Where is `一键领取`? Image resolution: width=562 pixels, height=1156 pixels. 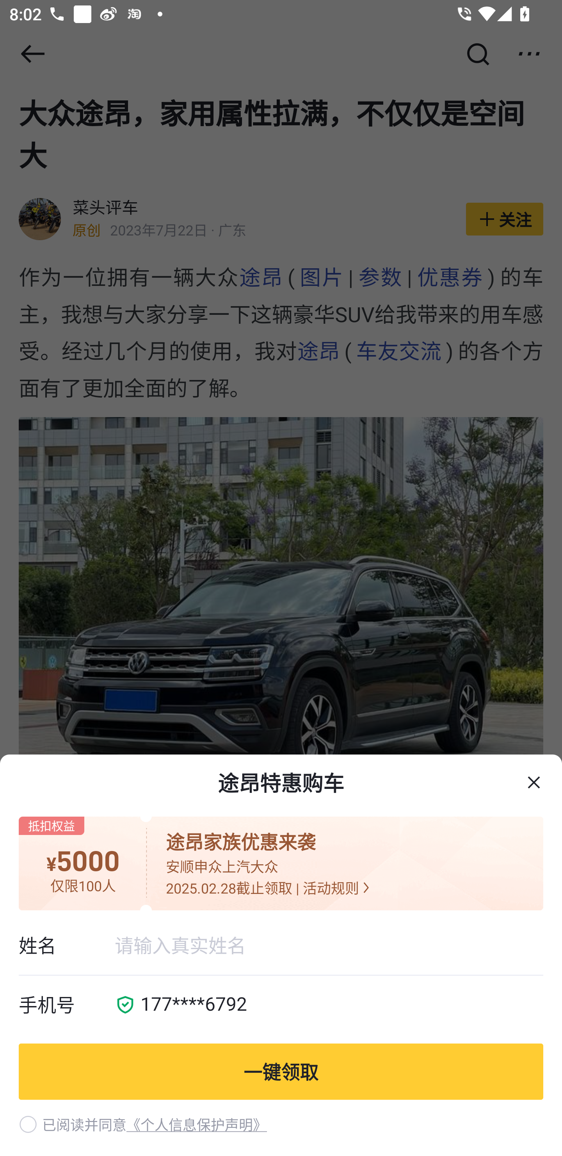 一键领取 is located at coordinates (281, 1071).